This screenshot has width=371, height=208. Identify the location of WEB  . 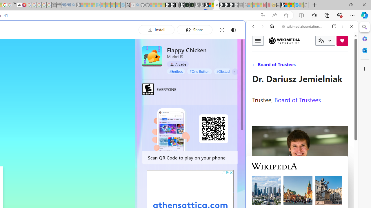
(256, 66).